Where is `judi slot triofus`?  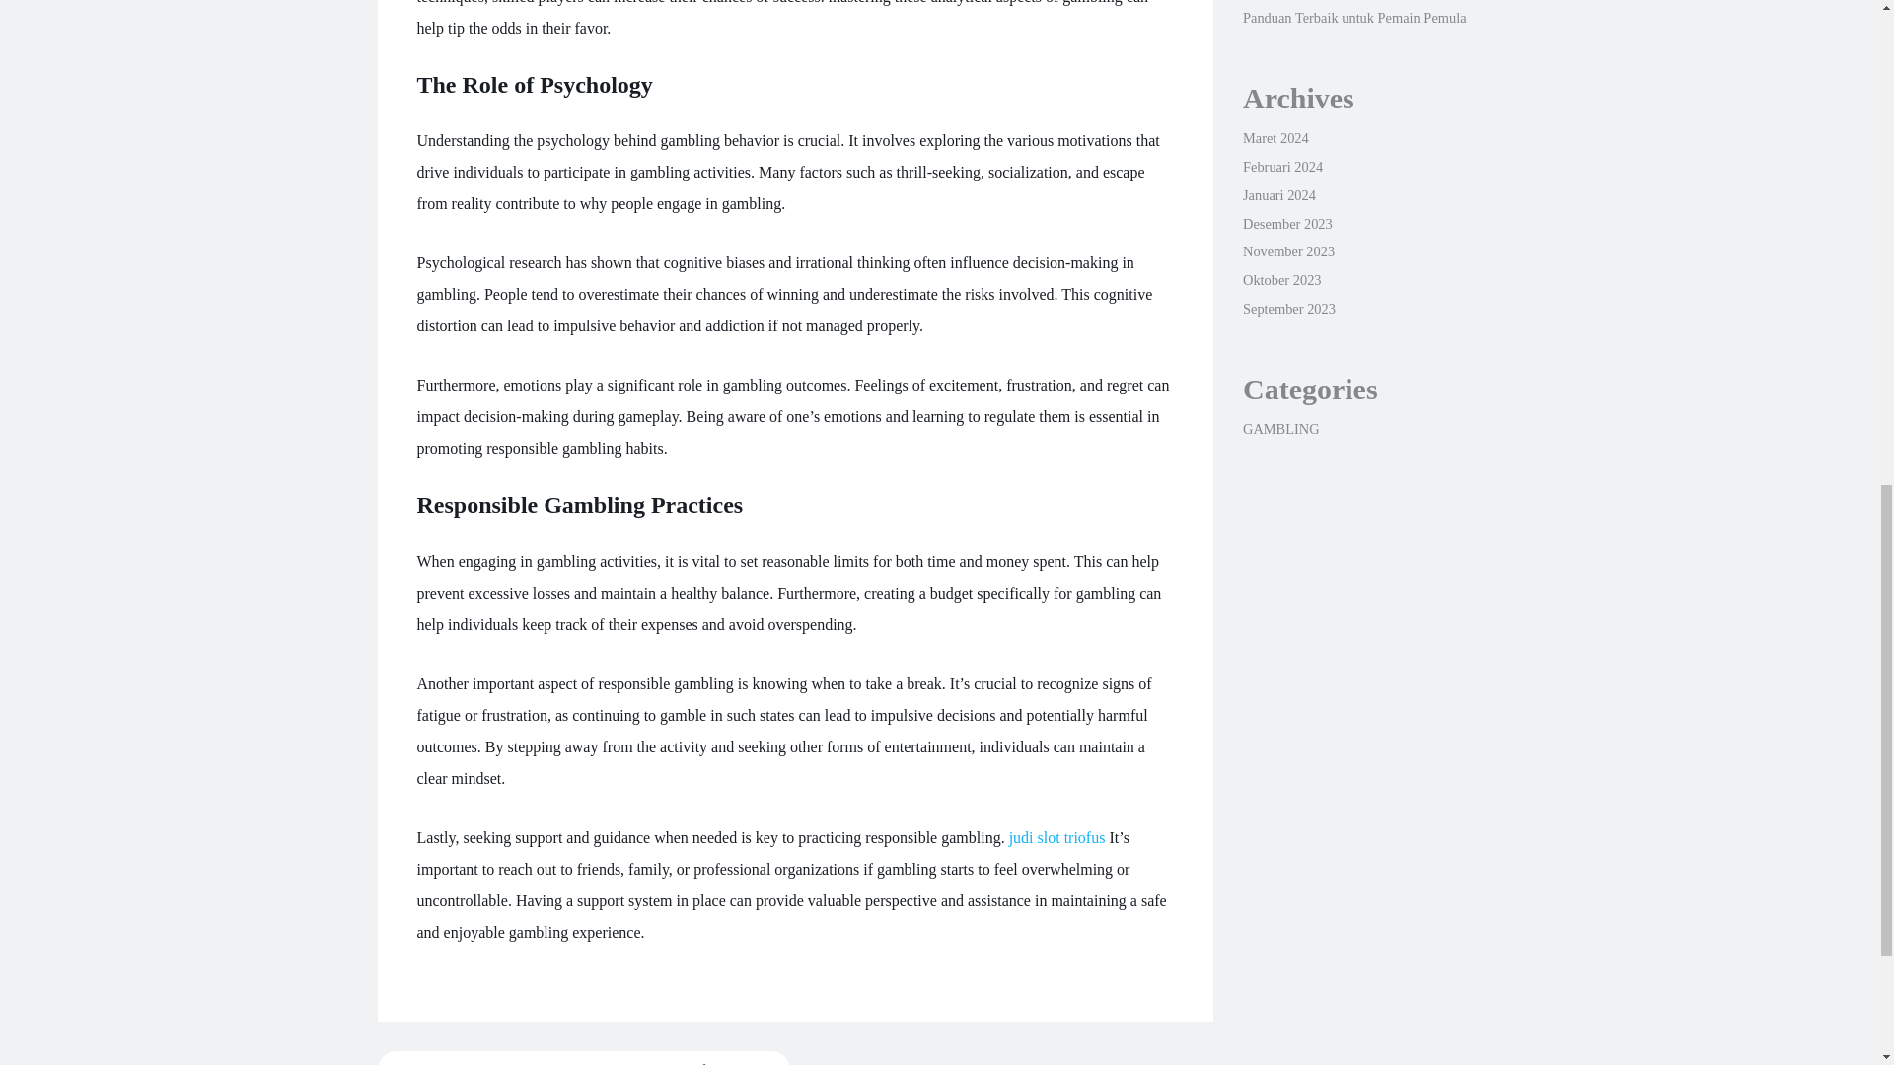
judi slot triofus is located at coordinates (1057, 837).